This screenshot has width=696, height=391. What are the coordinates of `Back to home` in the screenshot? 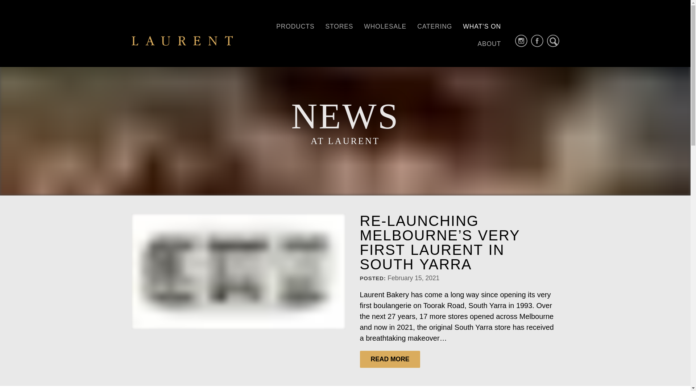 It's located at (182, 41).